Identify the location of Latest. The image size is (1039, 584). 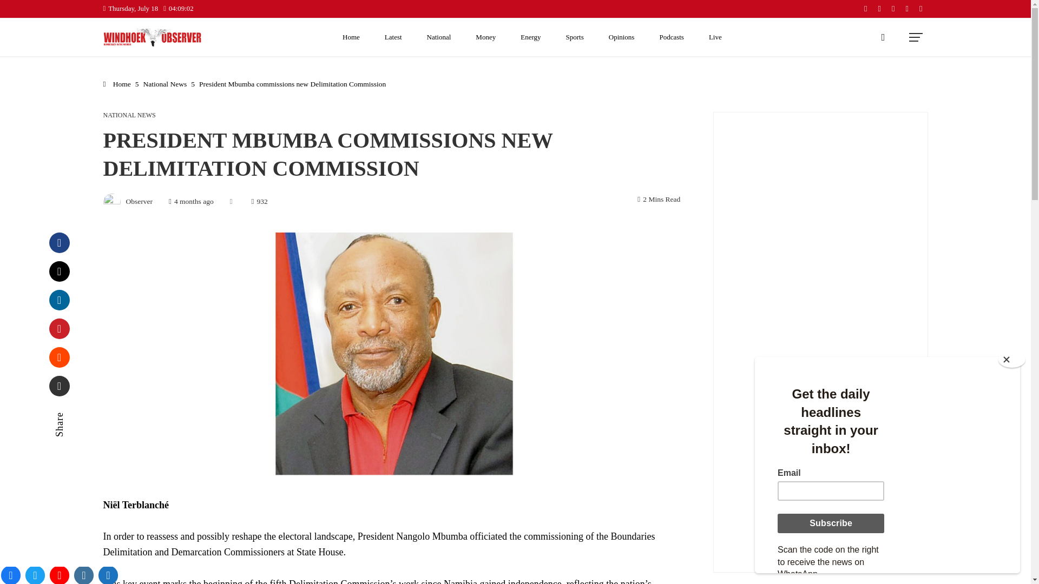
(393, 37).